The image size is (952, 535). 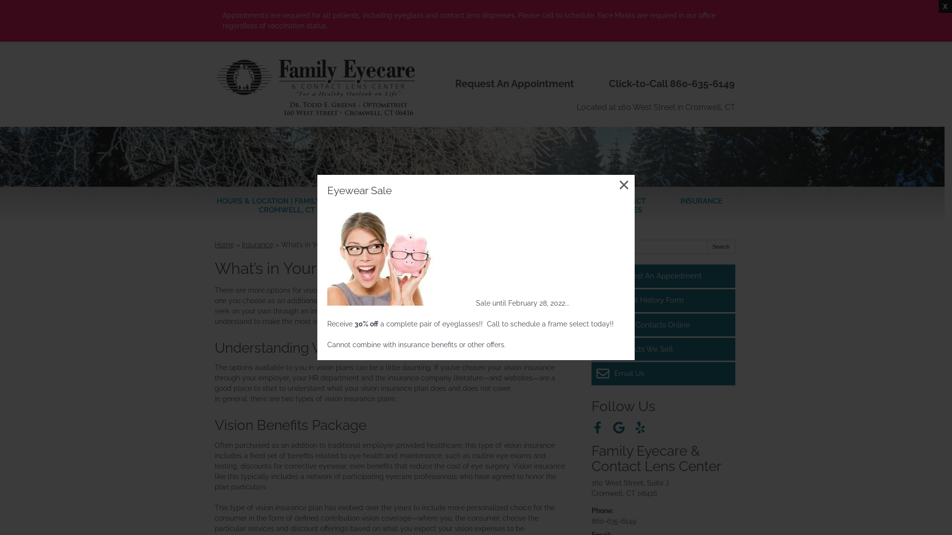 I want to click on Patient History Form, so click(x=663, y=301).